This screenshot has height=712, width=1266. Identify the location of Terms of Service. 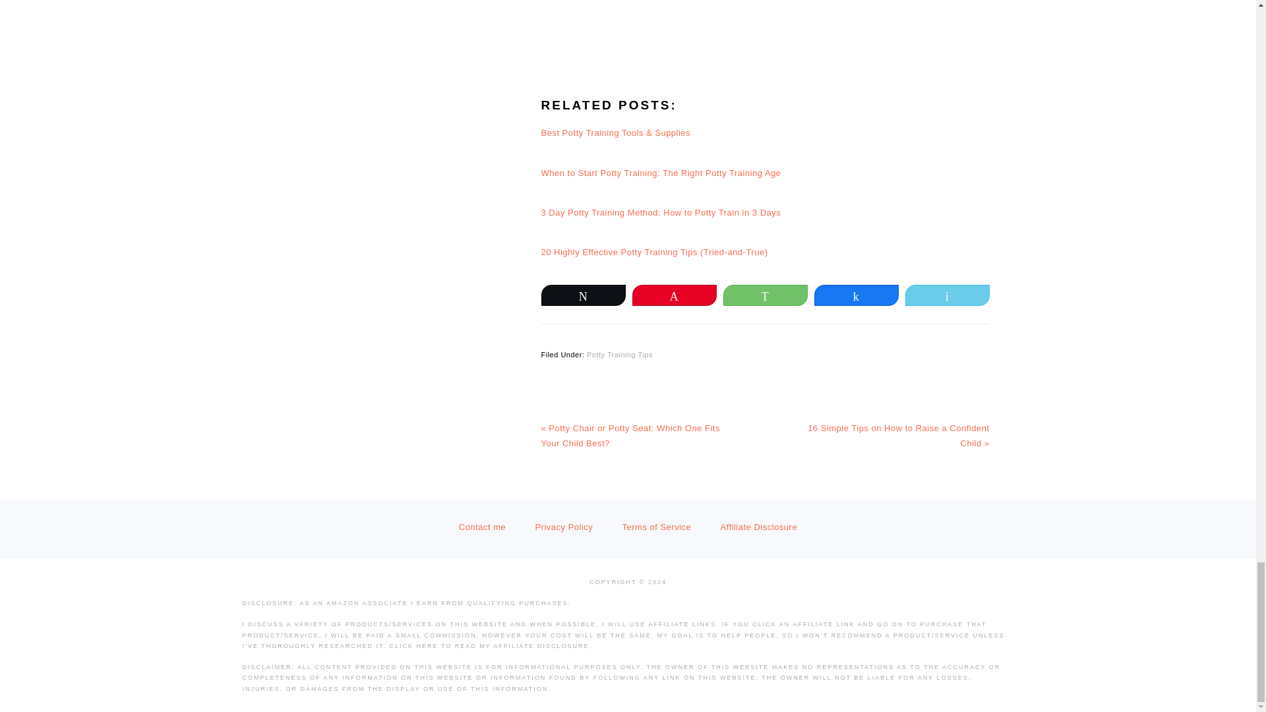
(657, 526).